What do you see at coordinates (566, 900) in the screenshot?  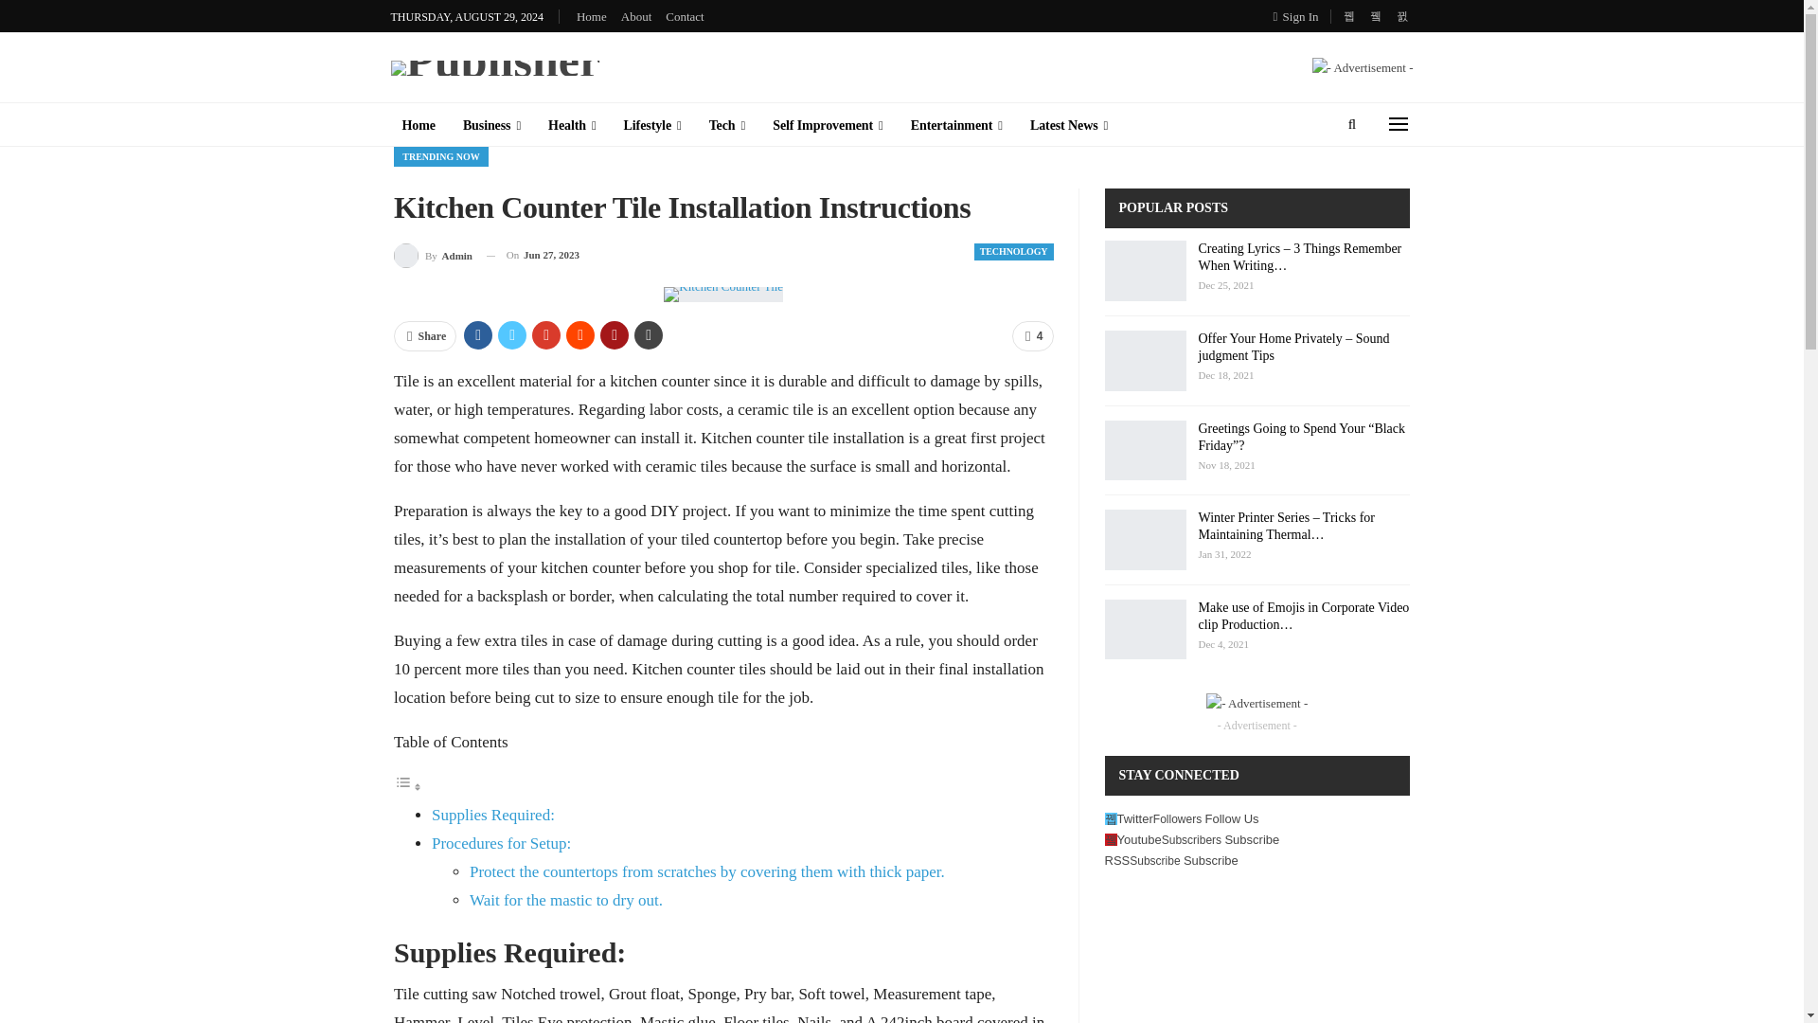 I see `Wait for the mastic to dry out.` at bounding box center [566, 900].